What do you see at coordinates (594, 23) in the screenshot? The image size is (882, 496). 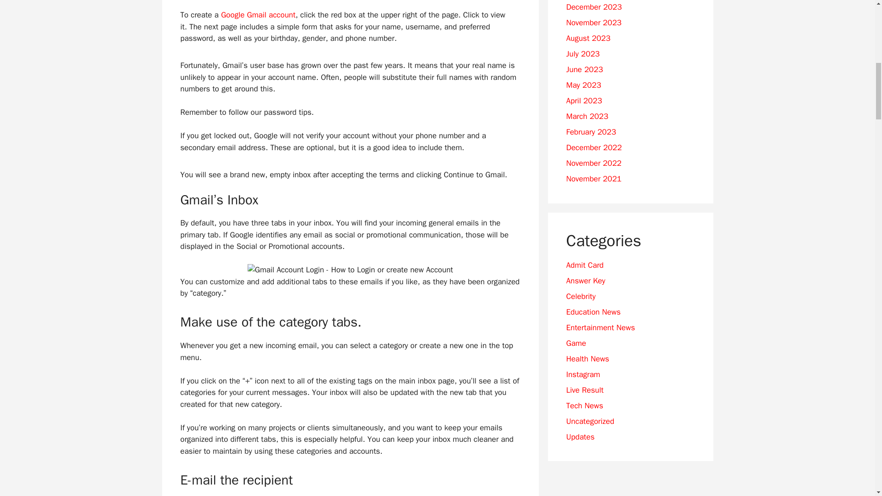 I see `November 2023` at bounding box center [594, 23].